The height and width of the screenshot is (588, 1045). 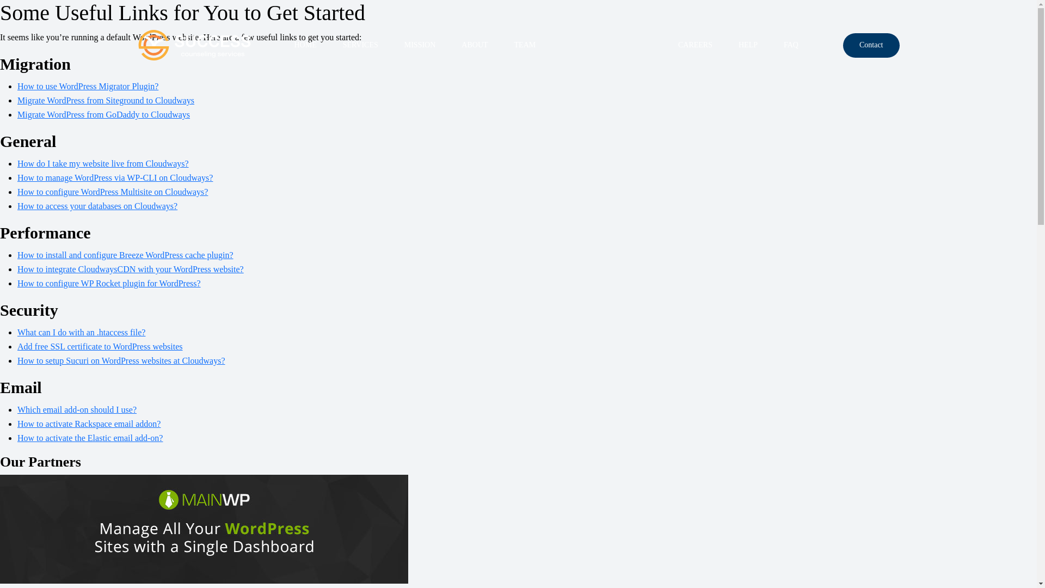 What do you see at coordinates (100, 346) in the screenshot?
I see `Add free SSL certificate to WordPress websites` at bounding box center [100, 346].